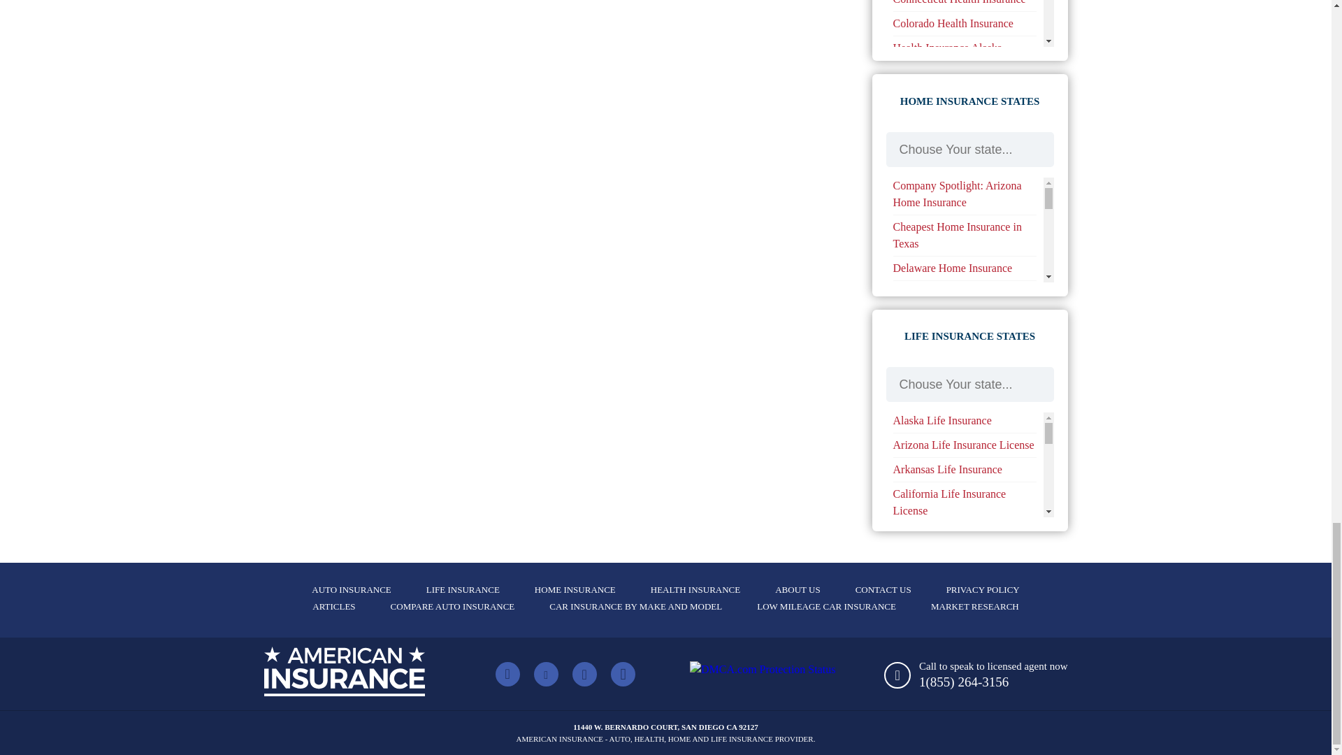  I want to click on Car Insurance in Maine in 2020, so click(964, 42).